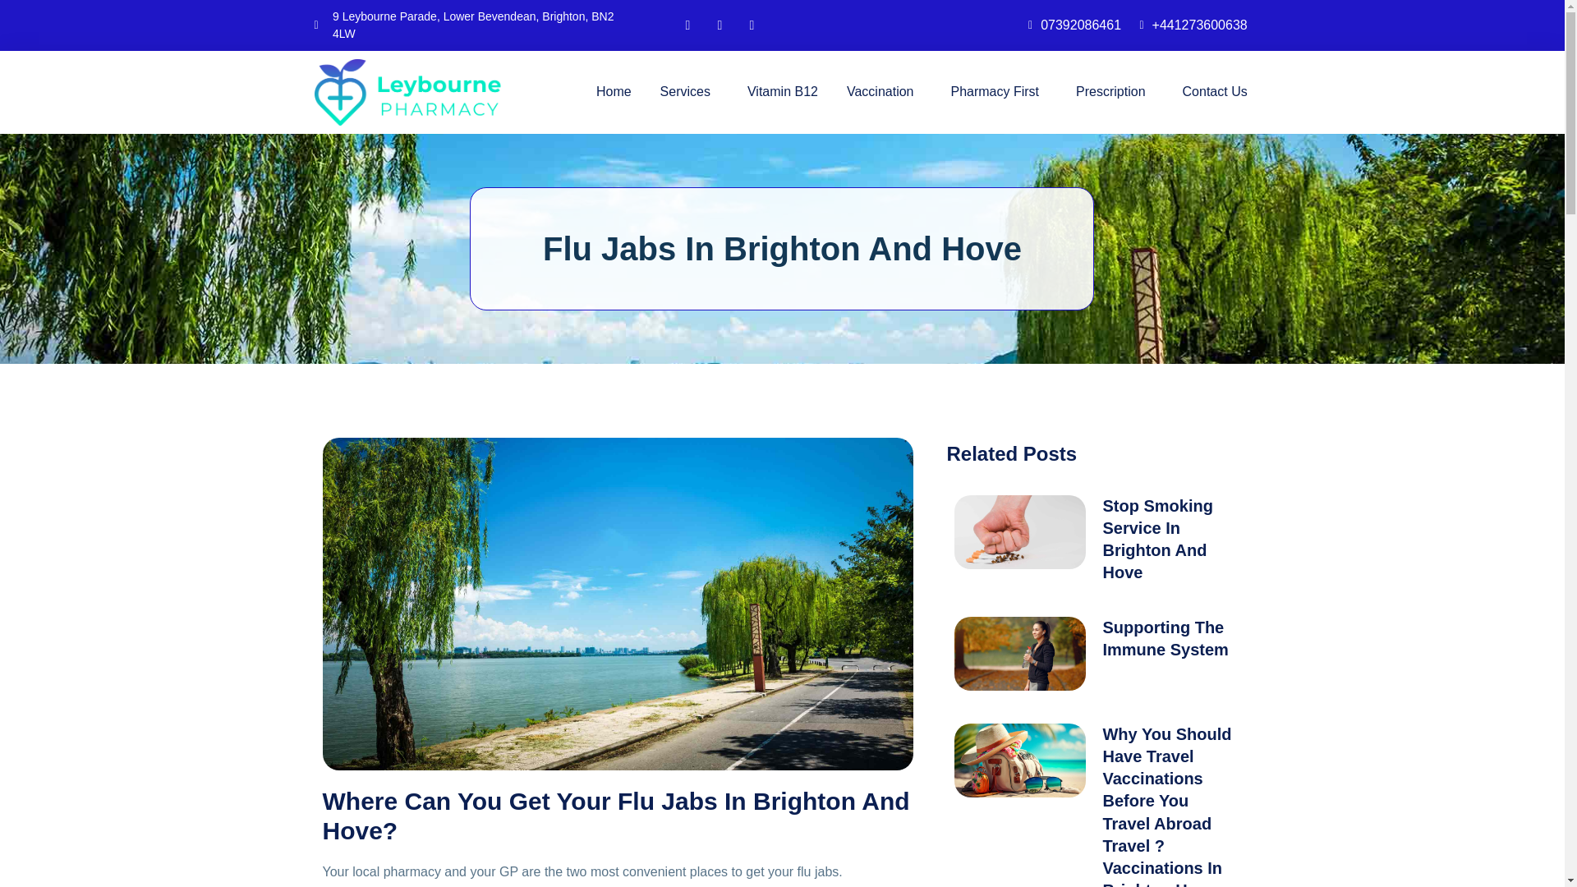  I want to click on Pharmacy First, so click(999, 92).